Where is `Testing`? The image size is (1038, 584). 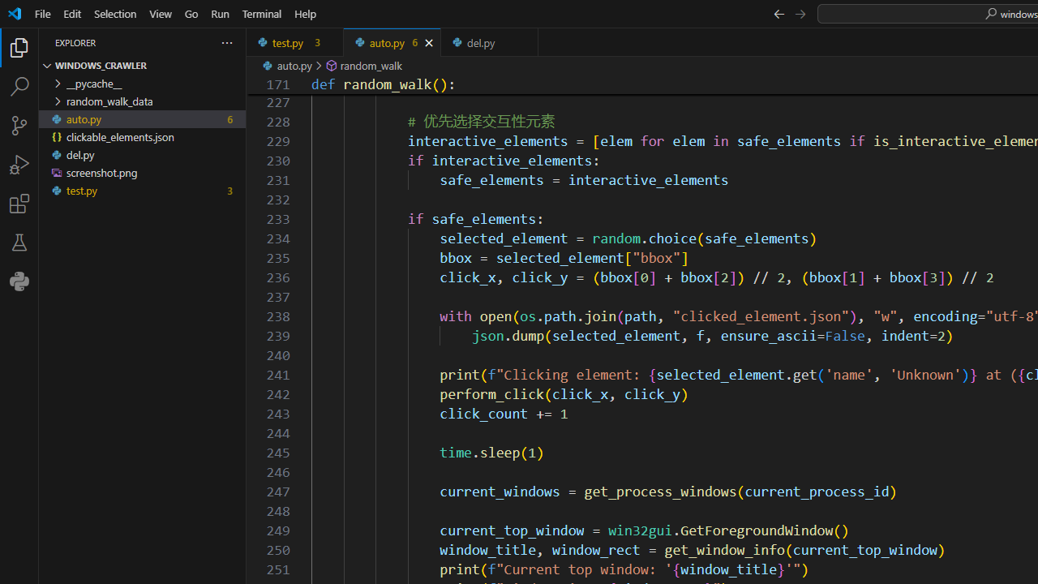
Testing is located at coordinates (19, 243).